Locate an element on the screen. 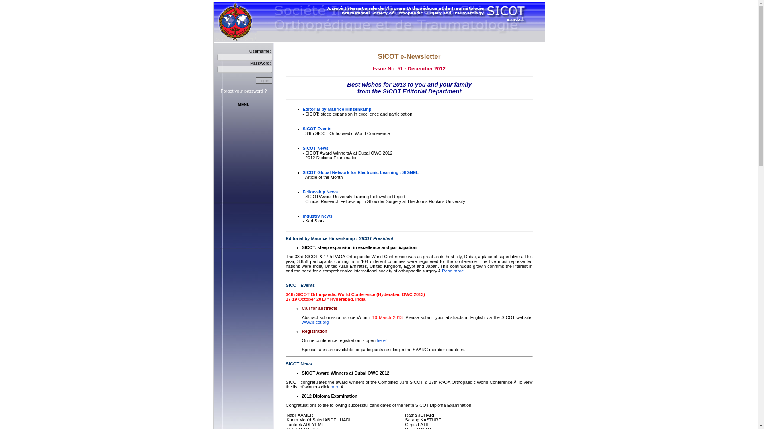 The height and width of the screenshot is (429, 764). Editorial by Maurice Hinsenkamp is located at coordinates (337, 109).